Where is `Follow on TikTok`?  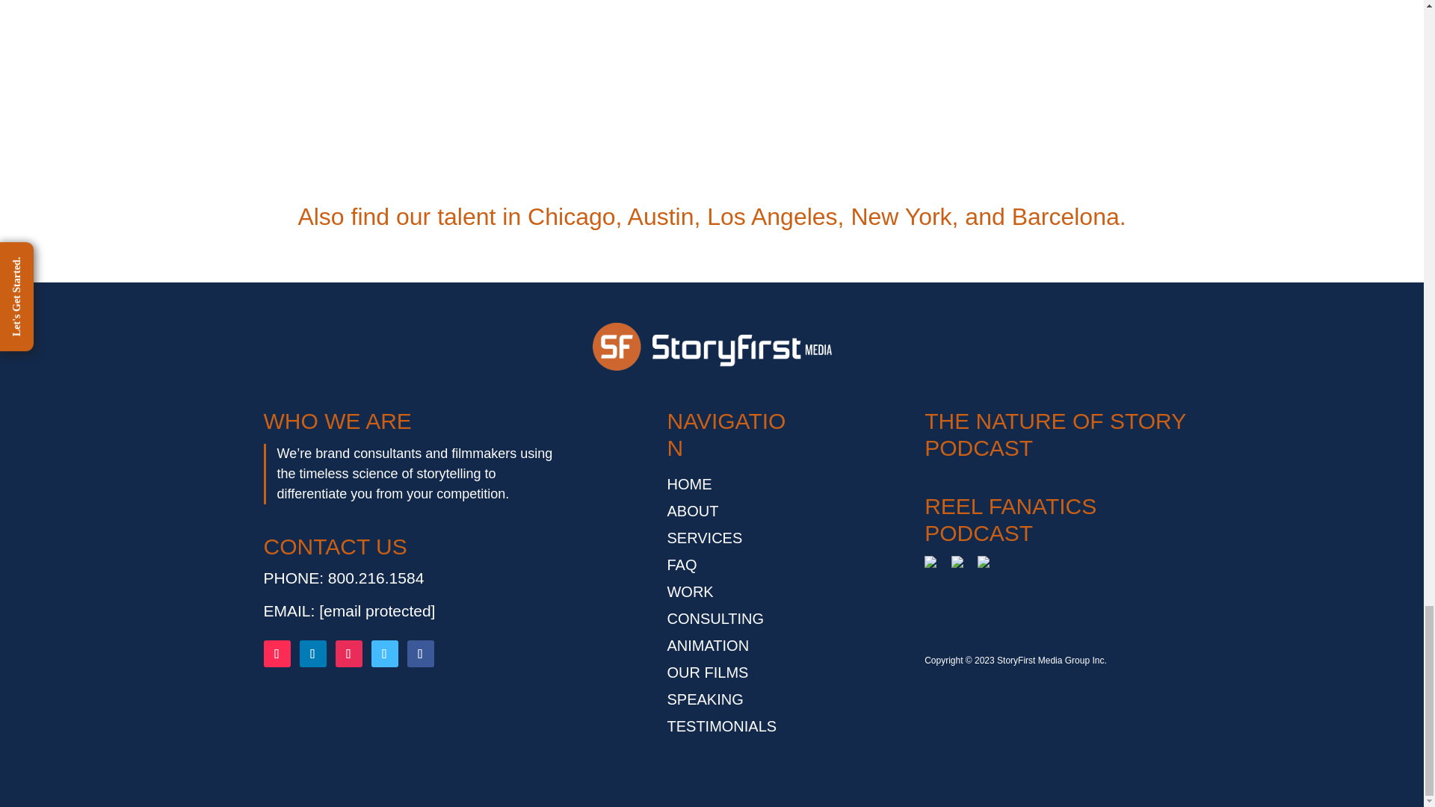
Follow on TikTok is located at coordinates (276, 654).